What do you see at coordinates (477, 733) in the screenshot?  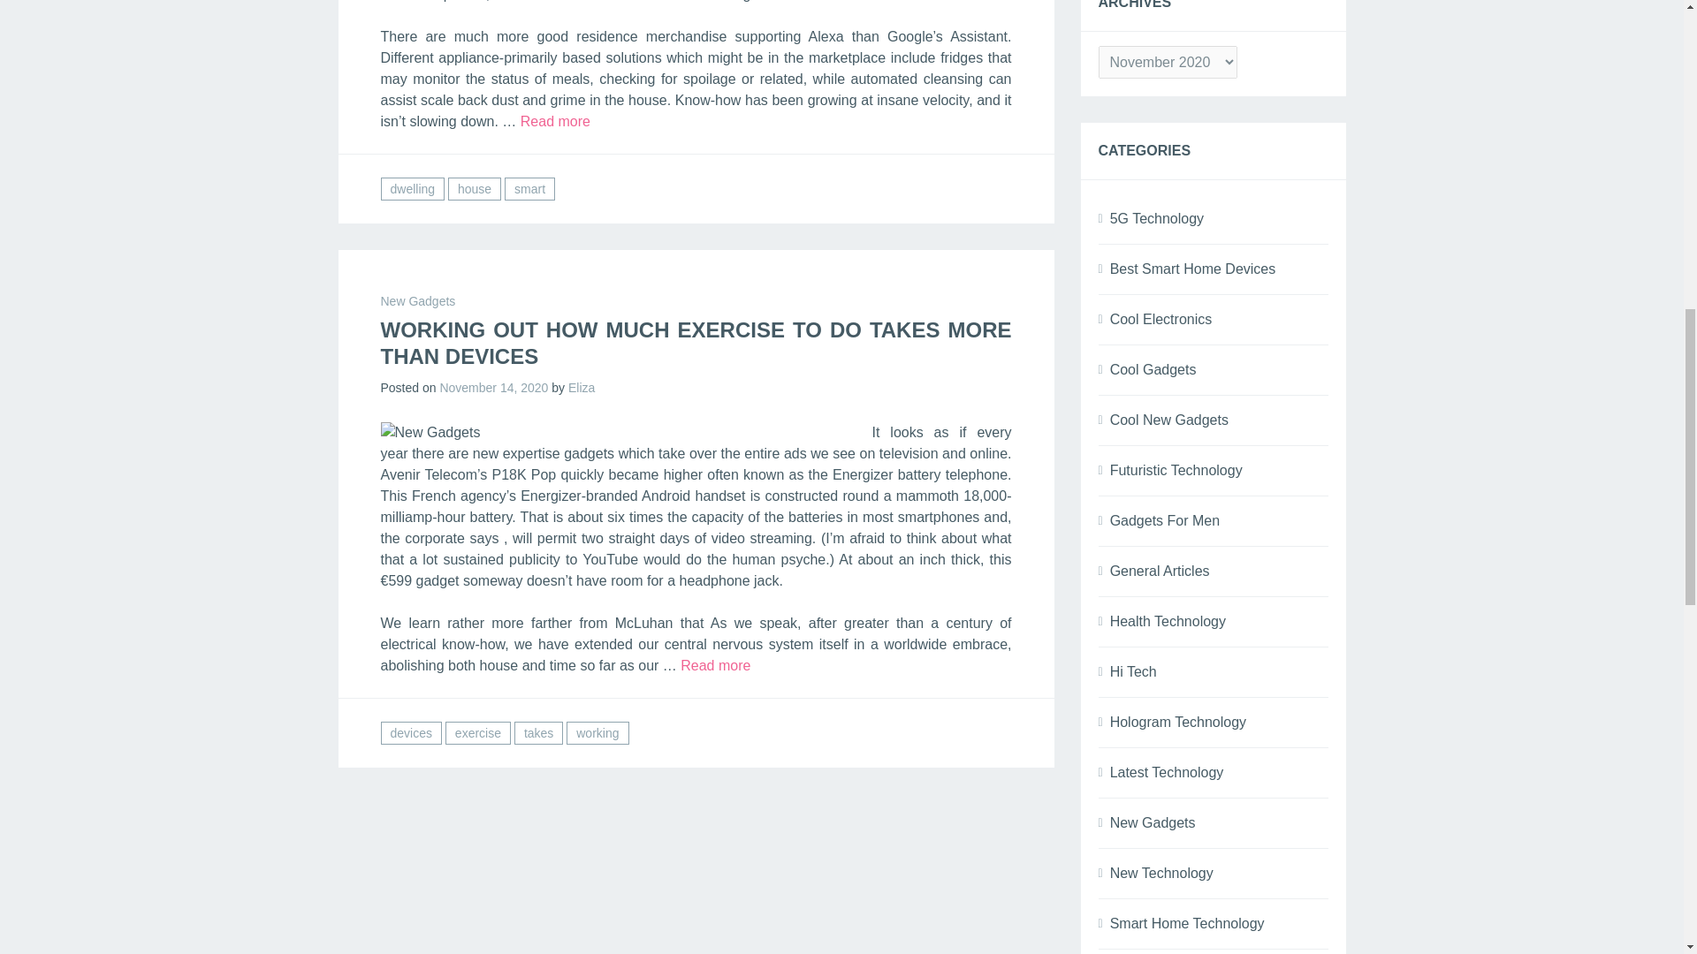 I see `exercise` at bounding box center [477, 733].